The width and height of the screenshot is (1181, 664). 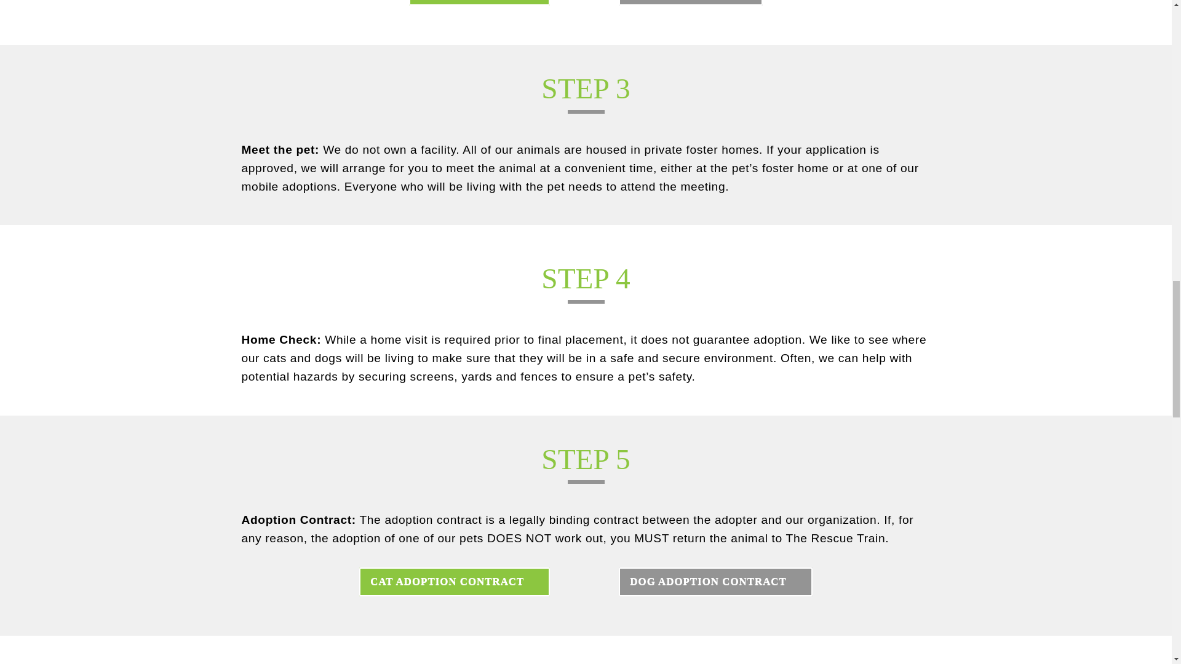 What do you see at coordinates (691, 2) in the screenshot?
I see `DOG APPLICATION` at bounding box center [691, 2].